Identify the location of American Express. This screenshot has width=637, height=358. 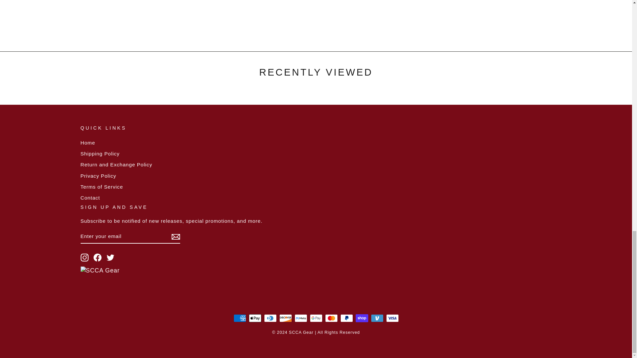
(240, 318).